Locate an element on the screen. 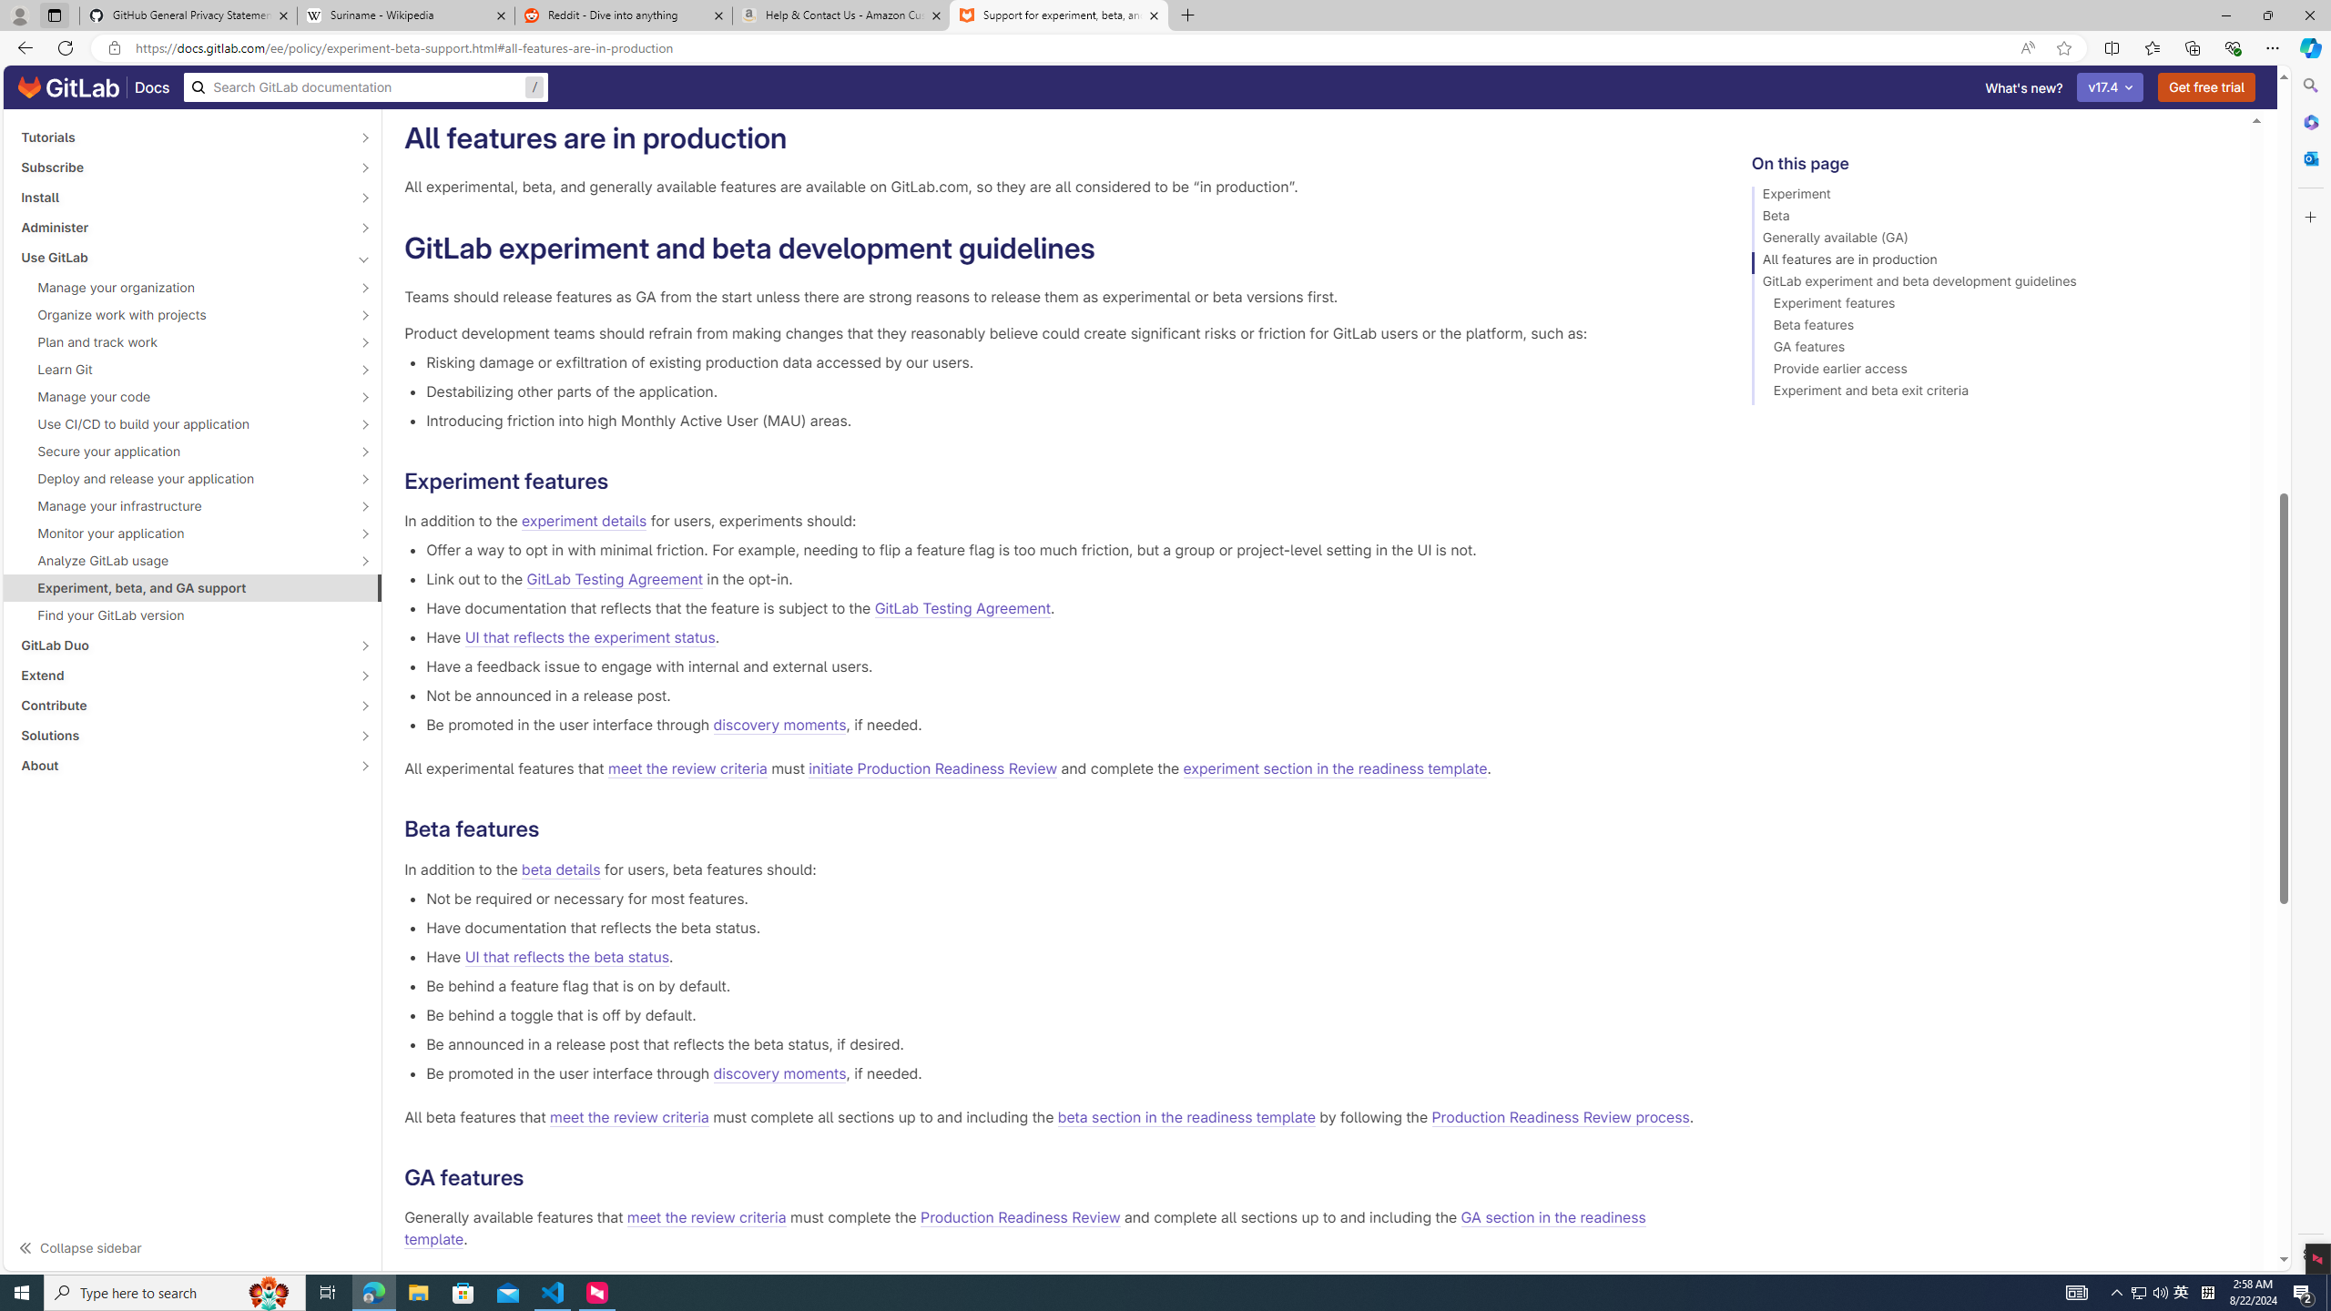 This screenshot has width=2331, height=1311. UI that reflects the experiment status is located at coordinates (589, 637).